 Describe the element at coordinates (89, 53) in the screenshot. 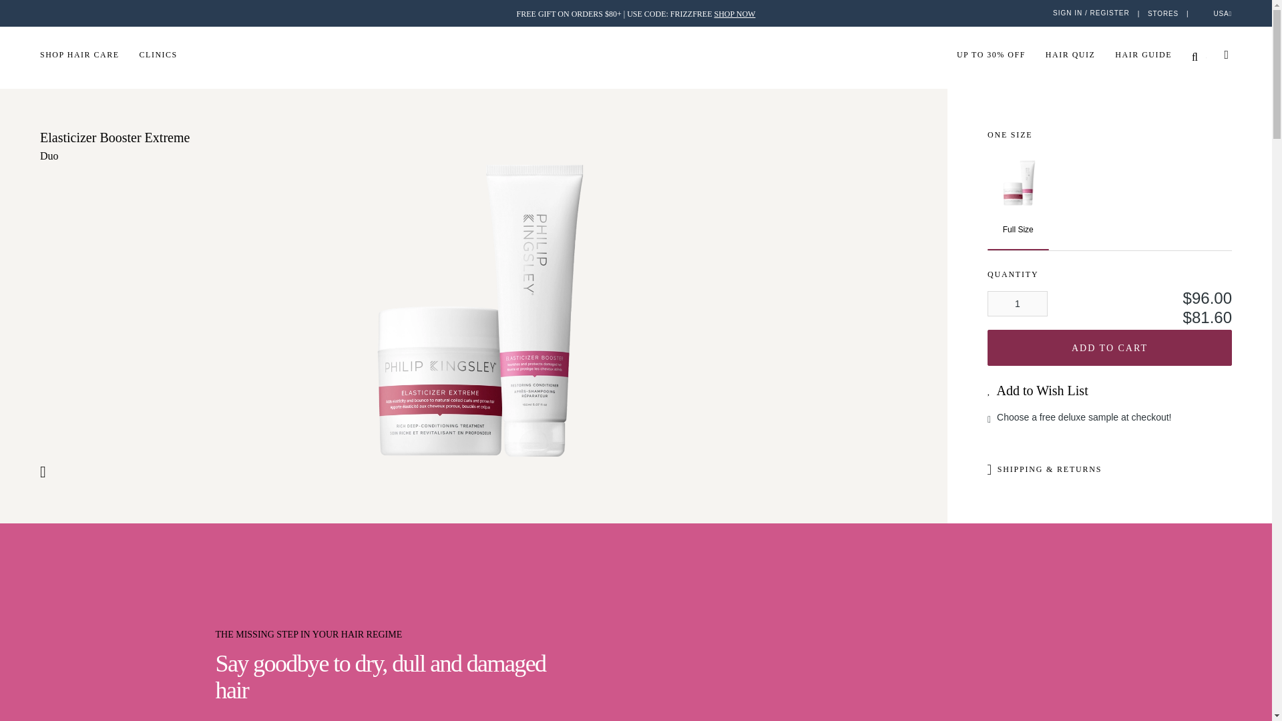

I see `SHOP HAIR CARE` at that location.